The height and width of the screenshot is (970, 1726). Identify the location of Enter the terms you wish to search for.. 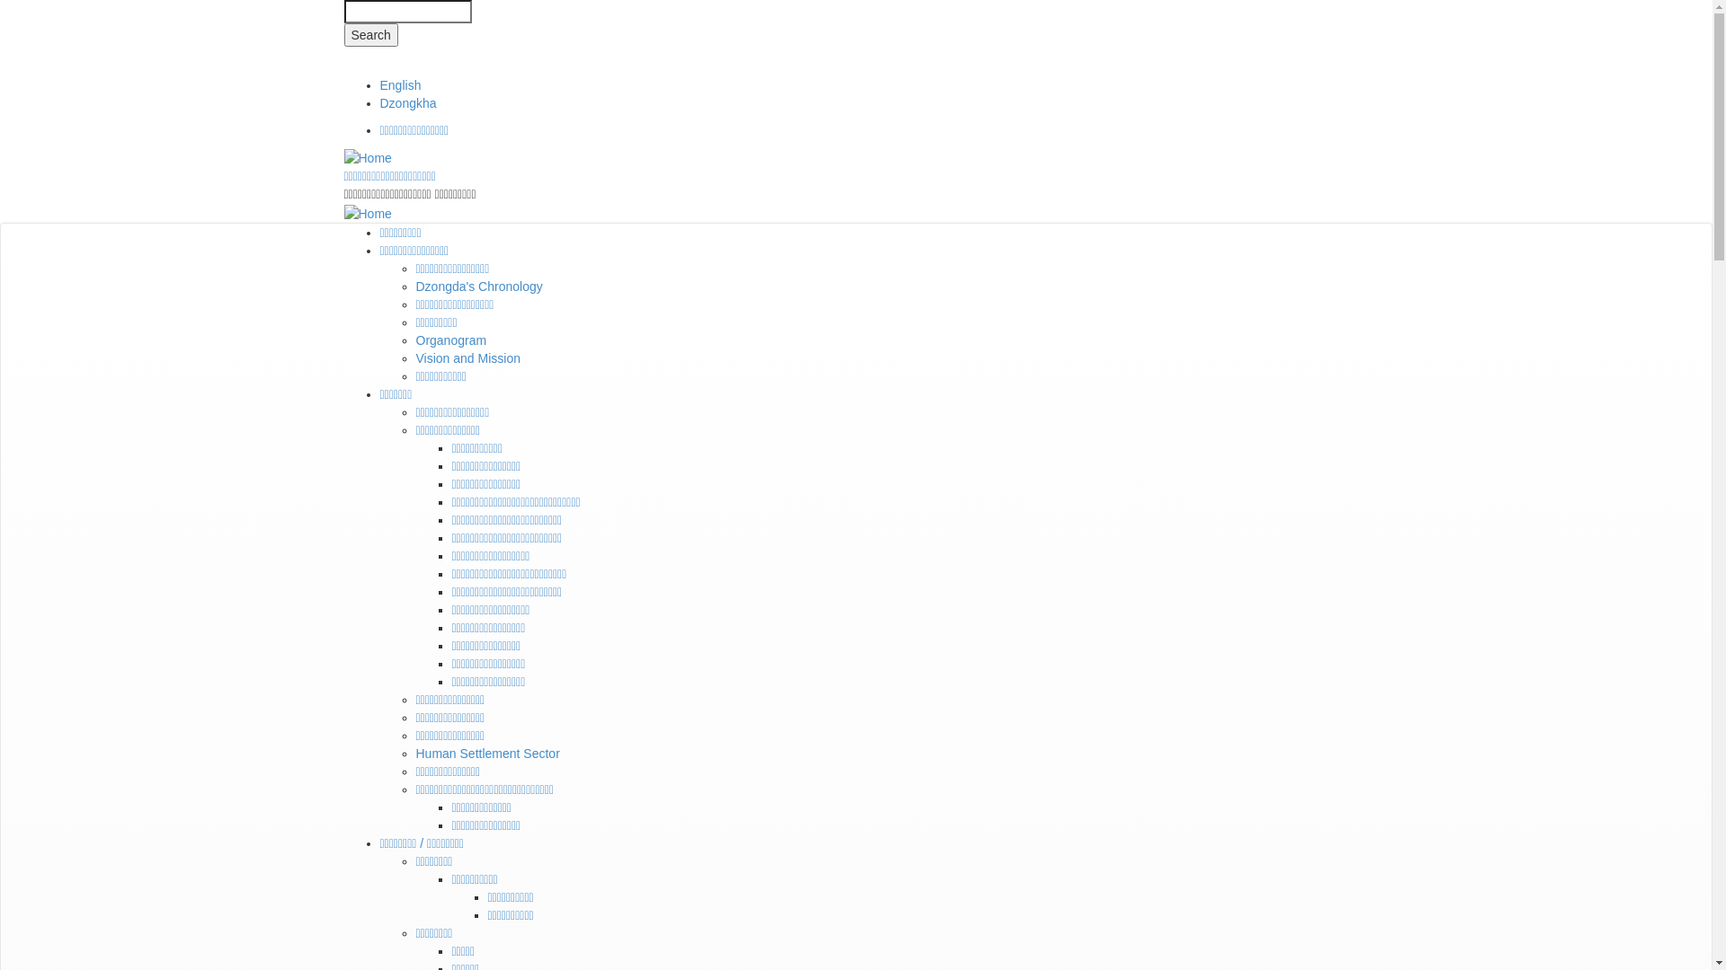
(407, 12).